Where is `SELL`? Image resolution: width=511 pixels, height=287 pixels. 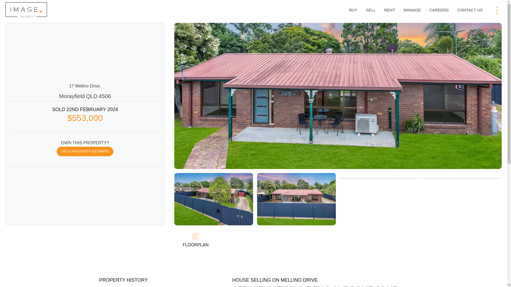
SELL is located at coordinates (371, 10).